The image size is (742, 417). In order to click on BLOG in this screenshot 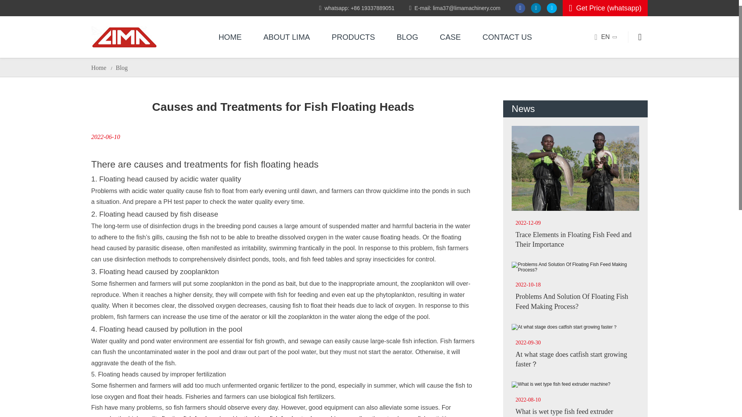, I will do `click(407, 37)`.